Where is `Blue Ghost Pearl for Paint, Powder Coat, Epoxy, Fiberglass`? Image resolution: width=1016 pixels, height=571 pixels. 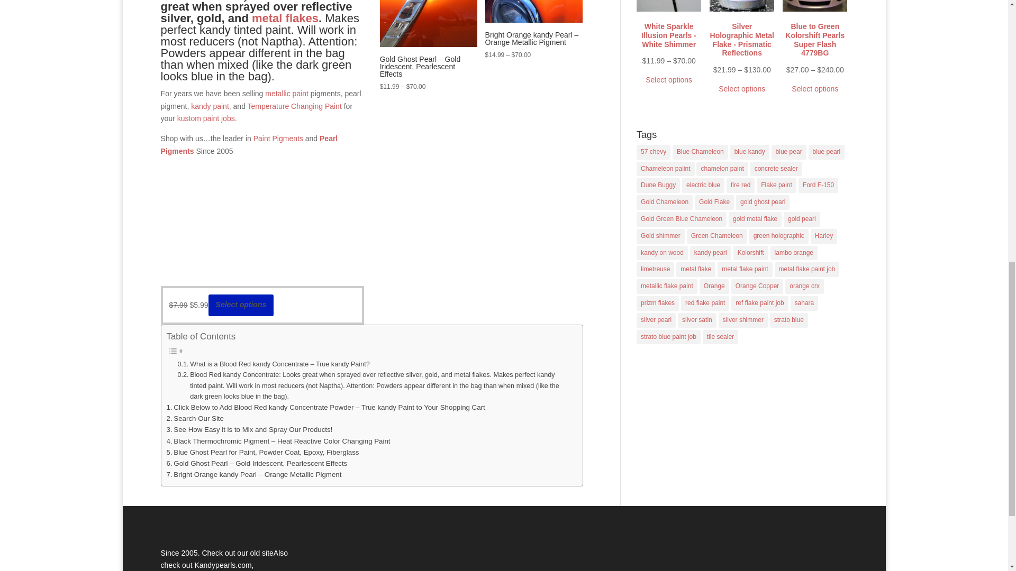 Blue Ghost Pearl for Paint, Powder Coat, Epoxy, Fiberglass is located at coordinates (262, 452).